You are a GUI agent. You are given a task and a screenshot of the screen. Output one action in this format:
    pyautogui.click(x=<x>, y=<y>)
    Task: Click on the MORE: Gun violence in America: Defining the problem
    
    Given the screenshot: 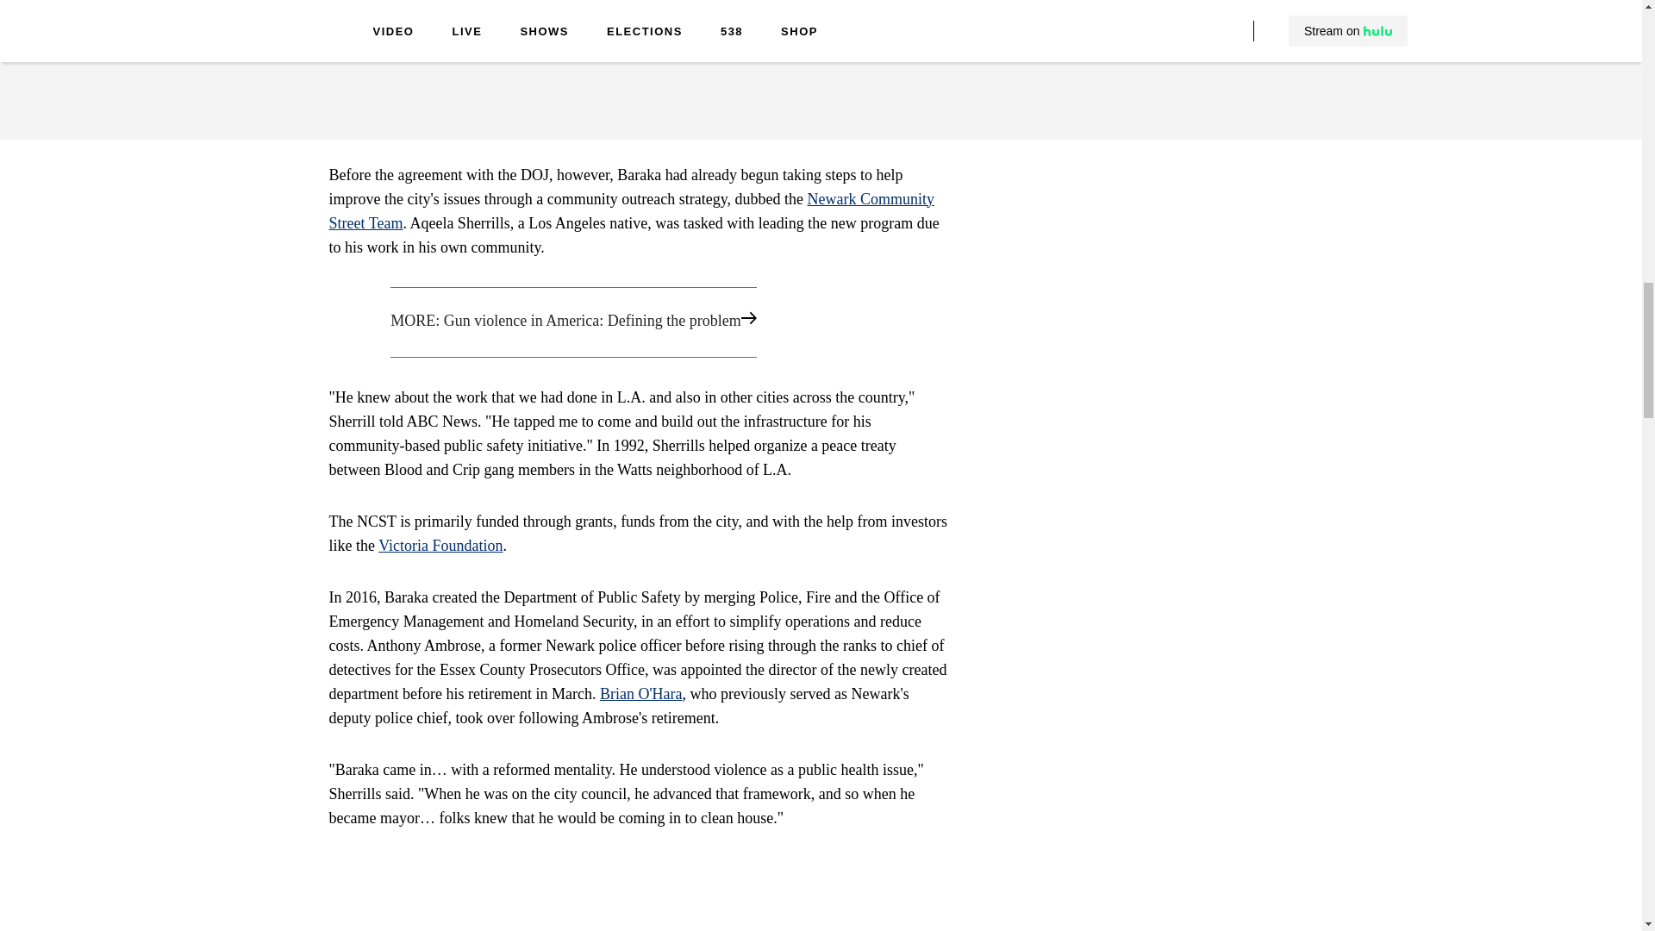 What is the action you would take?
    pyautogui.click(x=638, y=322)
    